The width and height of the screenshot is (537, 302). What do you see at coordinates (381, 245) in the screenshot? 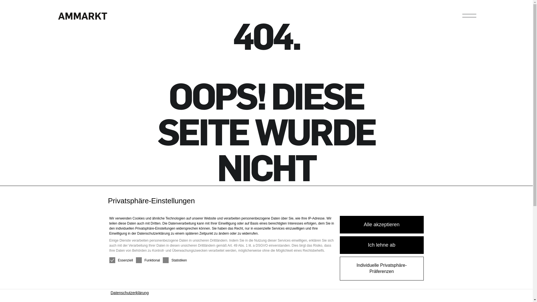
I see `Ich lehne ab` at bounding box center [381, 245].